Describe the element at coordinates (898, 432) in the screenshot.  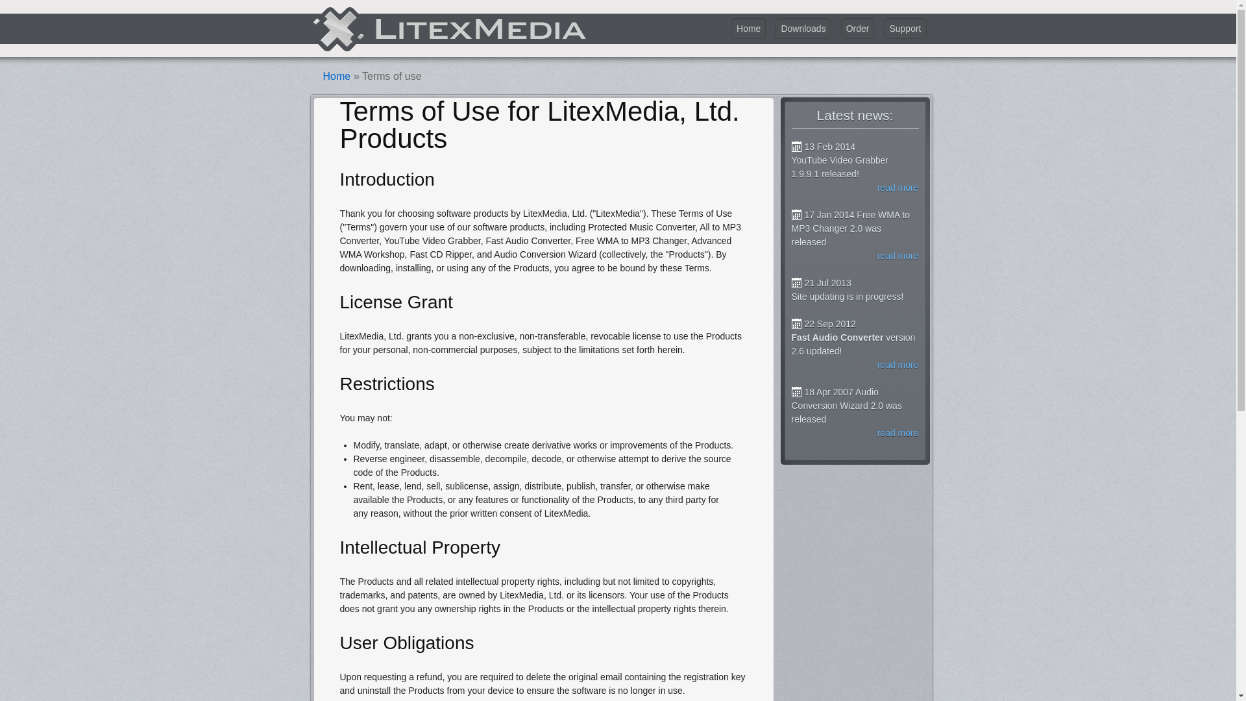
I see `read more` at that location.